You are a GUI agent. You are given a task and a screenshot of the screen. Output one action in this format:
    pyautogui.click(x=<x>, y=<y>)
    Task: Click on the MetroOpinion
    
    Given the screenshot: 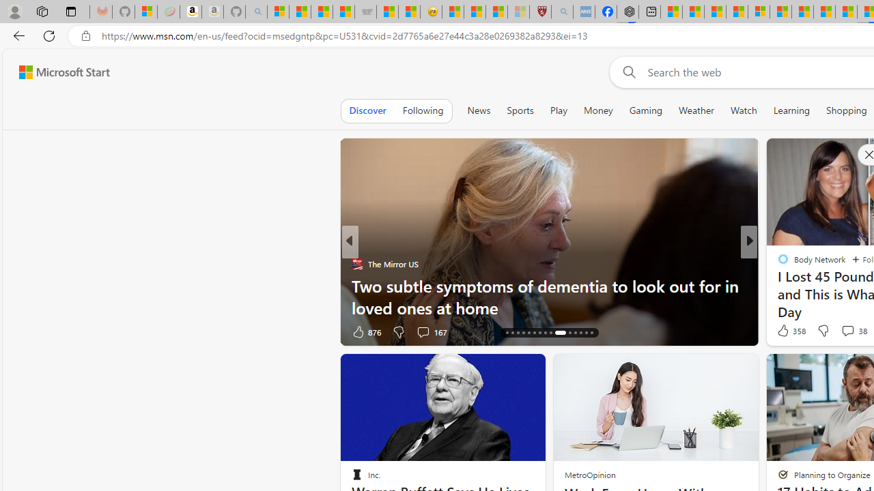 What is the action you would take?
    pyautogui.click(x=590, y=475)
    